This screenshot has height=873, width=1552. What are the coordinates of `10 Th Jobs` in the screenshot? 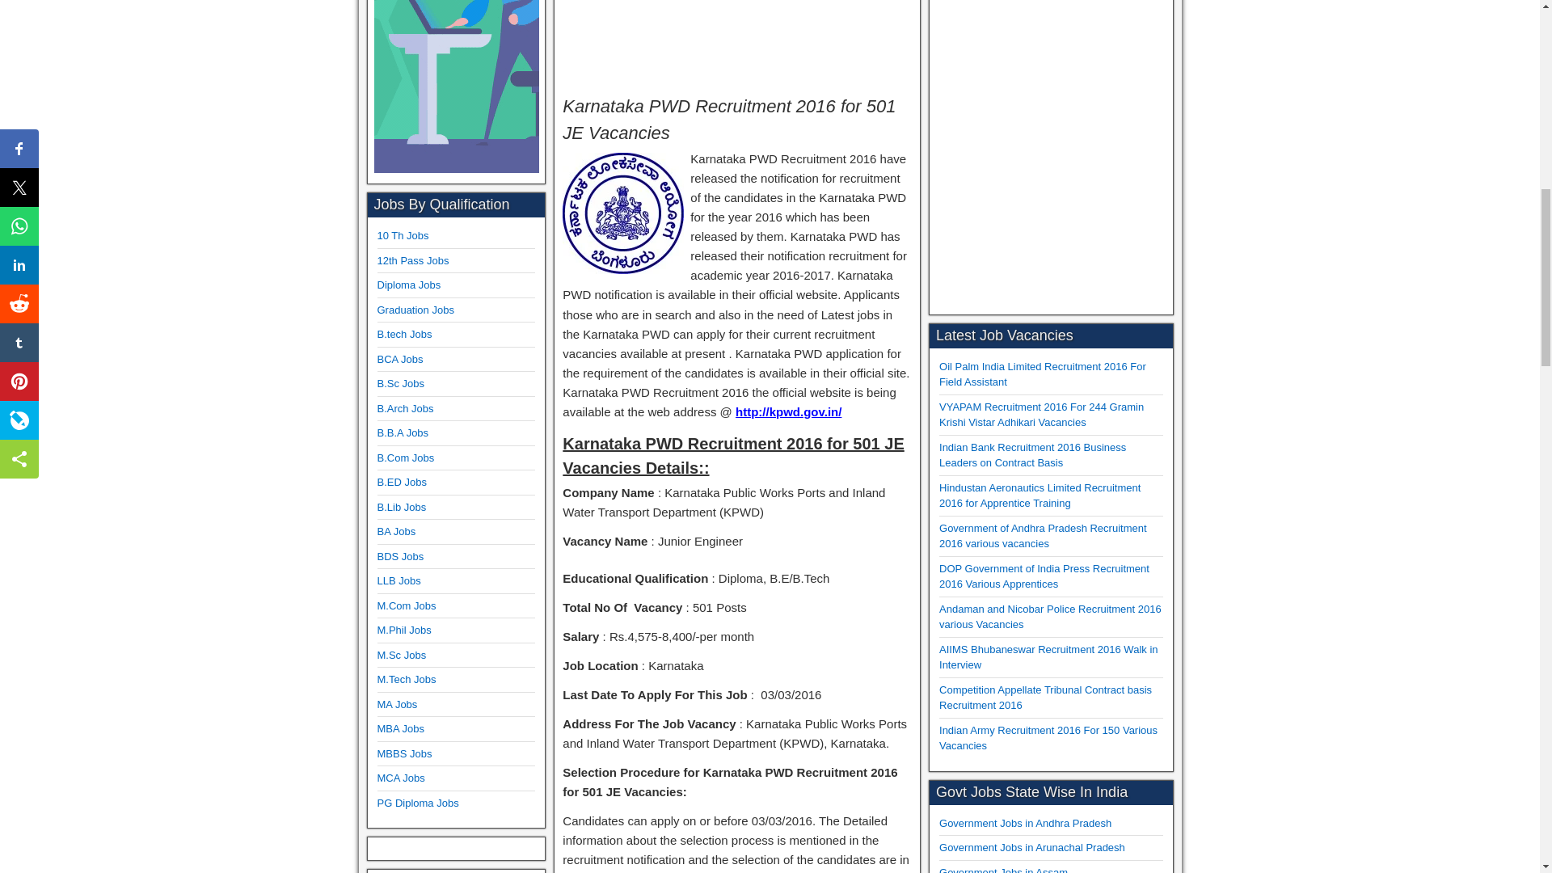 It's located at (403, 236).